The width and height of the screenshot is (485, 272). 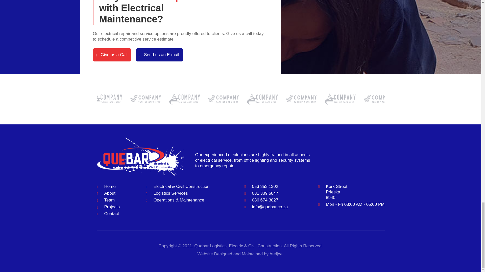 What do you see at coordinates (159, 55) in the screenshot?
I see `Send us an E-mail` at bounding box center [159, 55].